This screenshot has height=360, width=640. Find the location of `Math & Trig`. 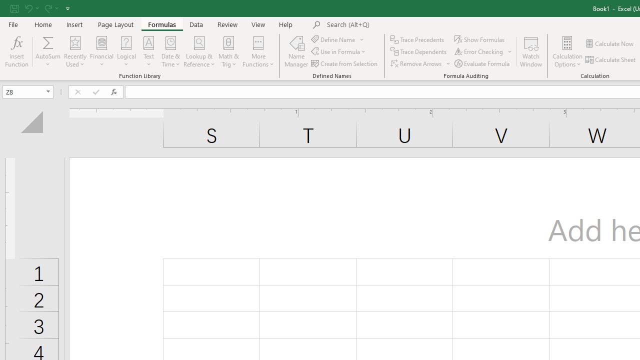

Math & Trig is located at coordinates (229, 51).